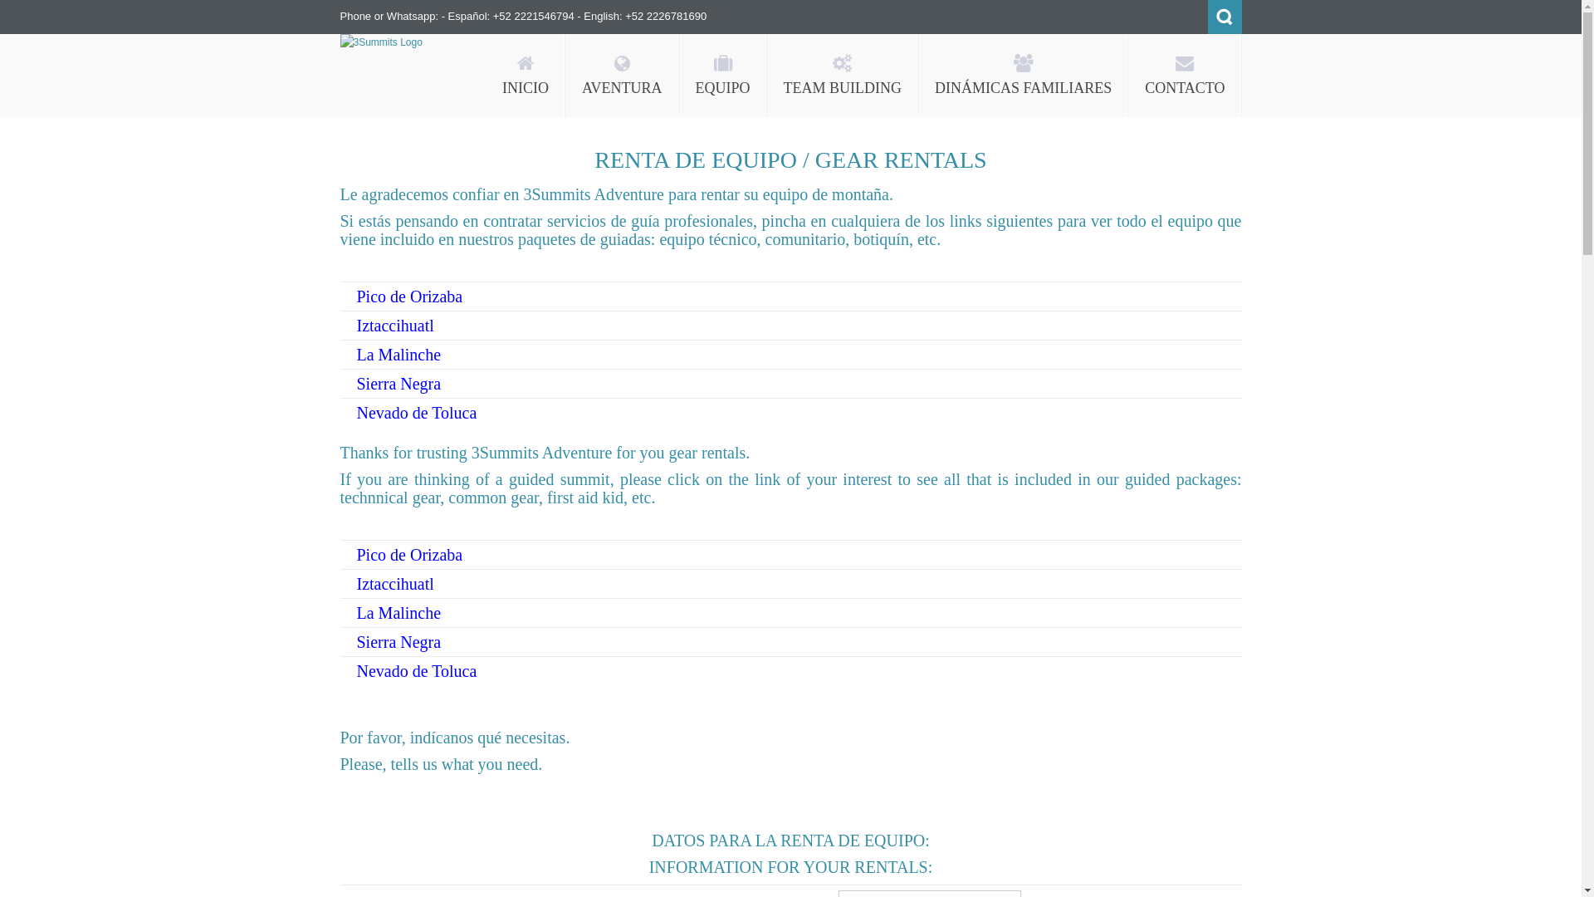 The image size is (1594, 897). Describe the element at coordinates (623, 76) in the screenshot. I see `AVENTURA` at that location.